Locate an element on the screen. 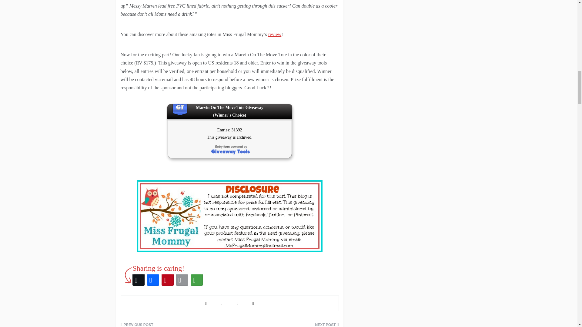 Image resolution: width=582 pixels, height=327 pixels. Facebook is located at coordinates (153, 280).